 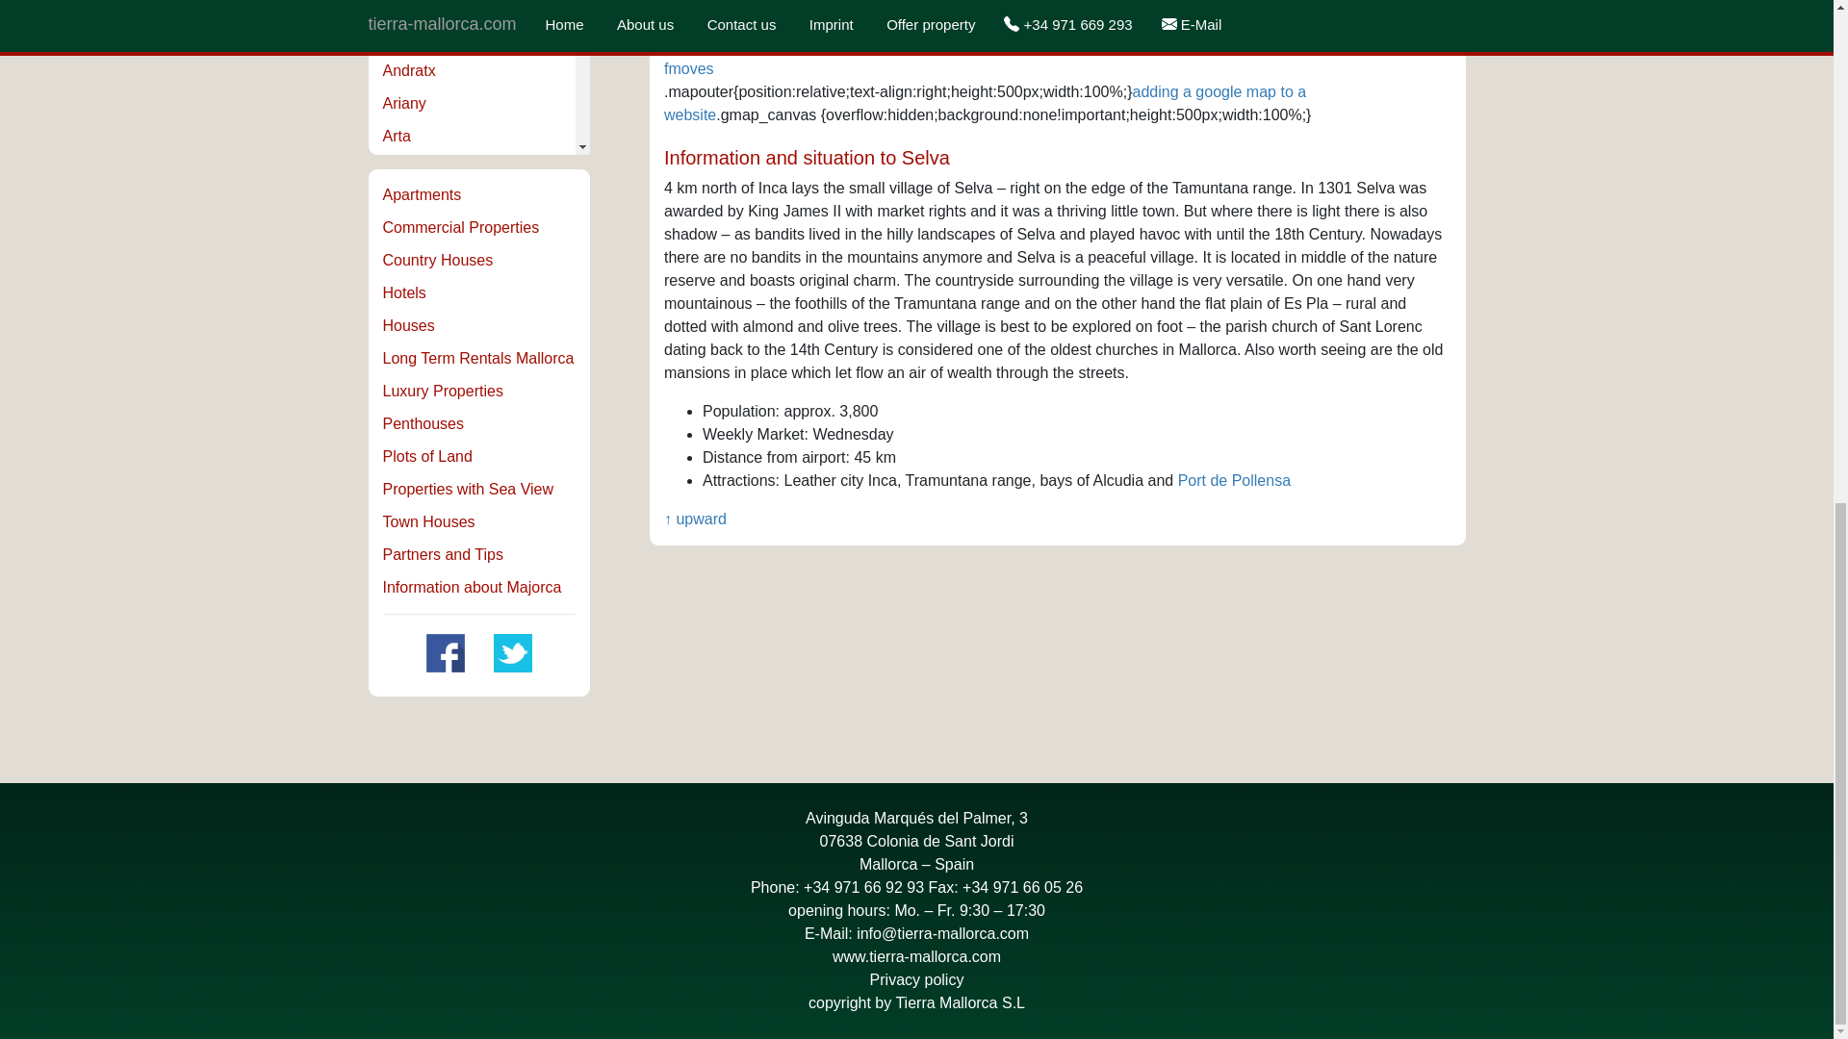 I want to click on Cala Llombards, so click(x=437, y=464).